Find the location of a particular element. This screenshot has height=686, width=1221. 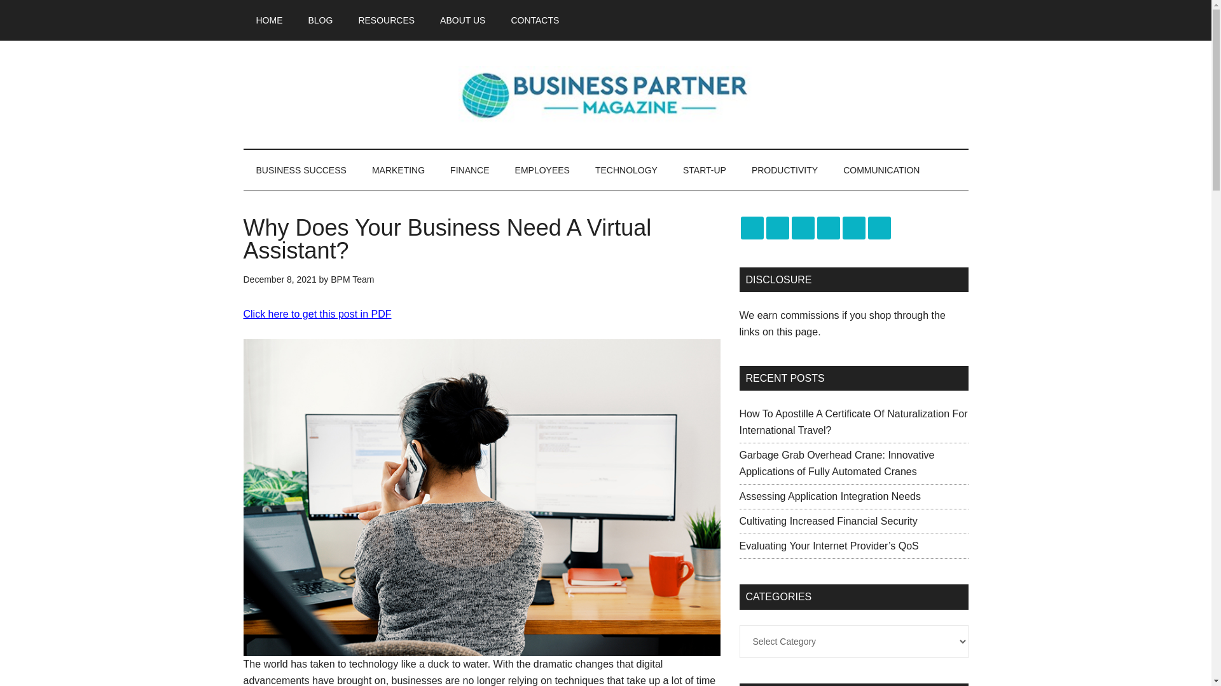

BUSINESS SUCCESS is located at coordinates (301, 170).